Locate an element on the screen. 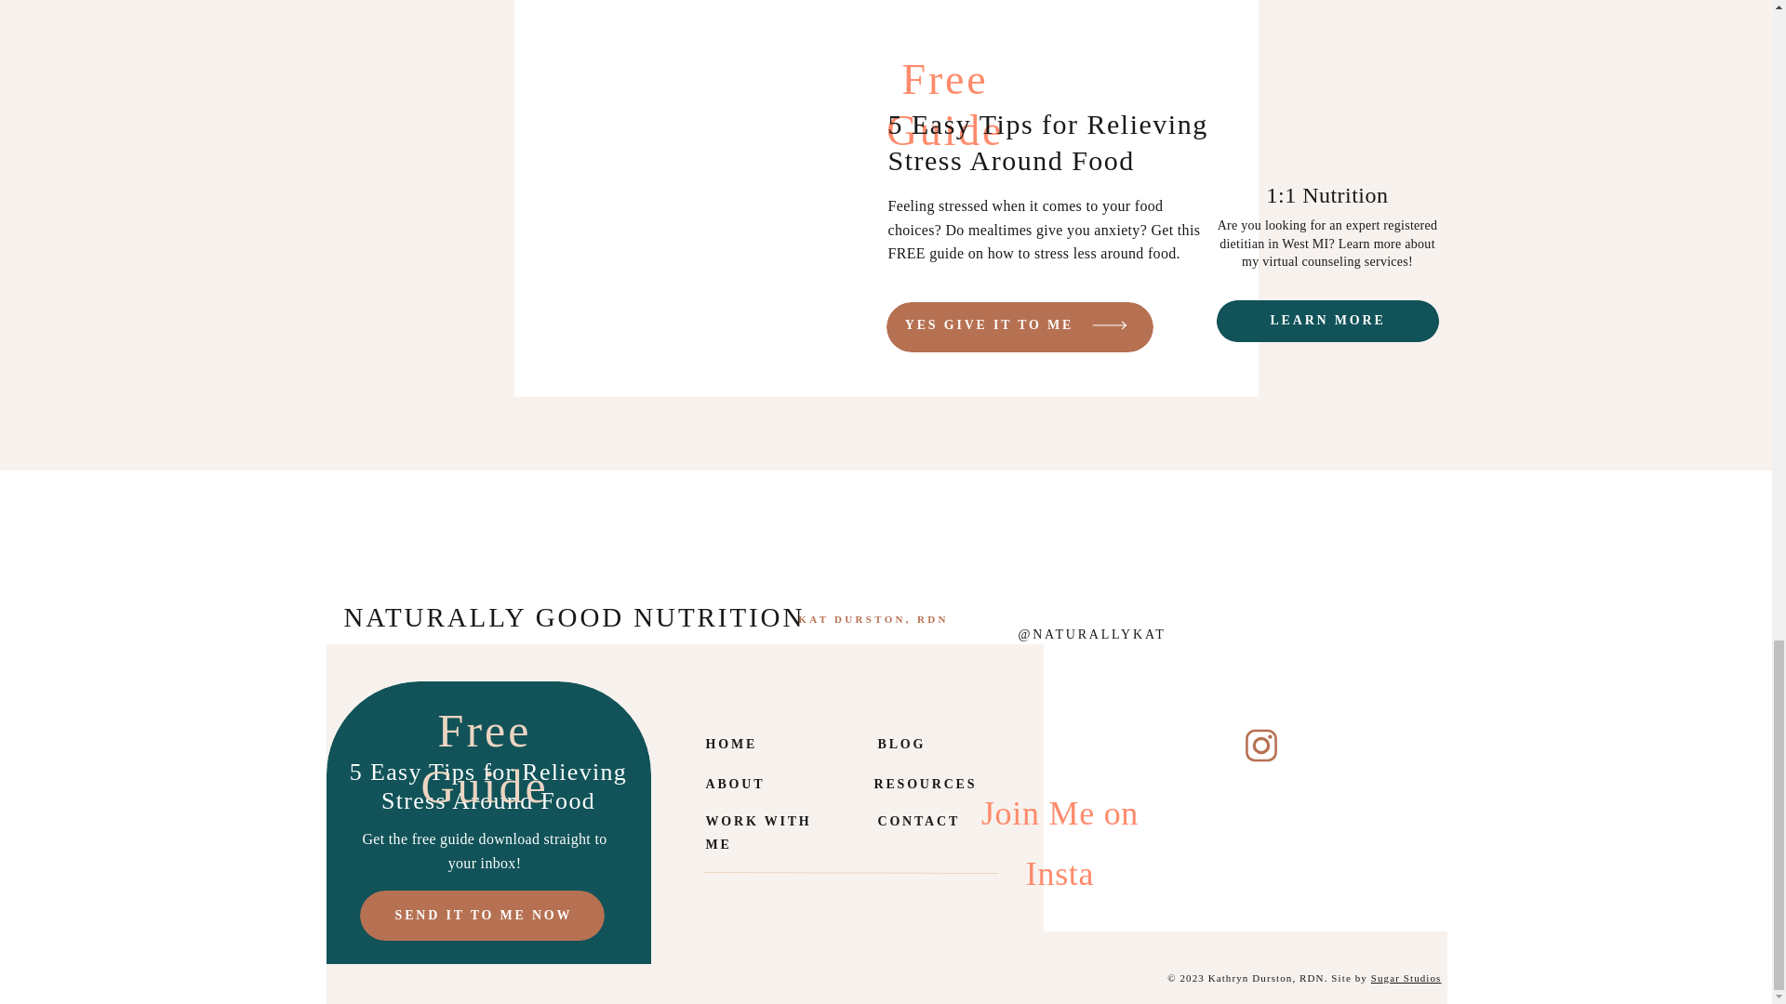  2012 Food Chemistry journal  is located at coordinates (584, 361).